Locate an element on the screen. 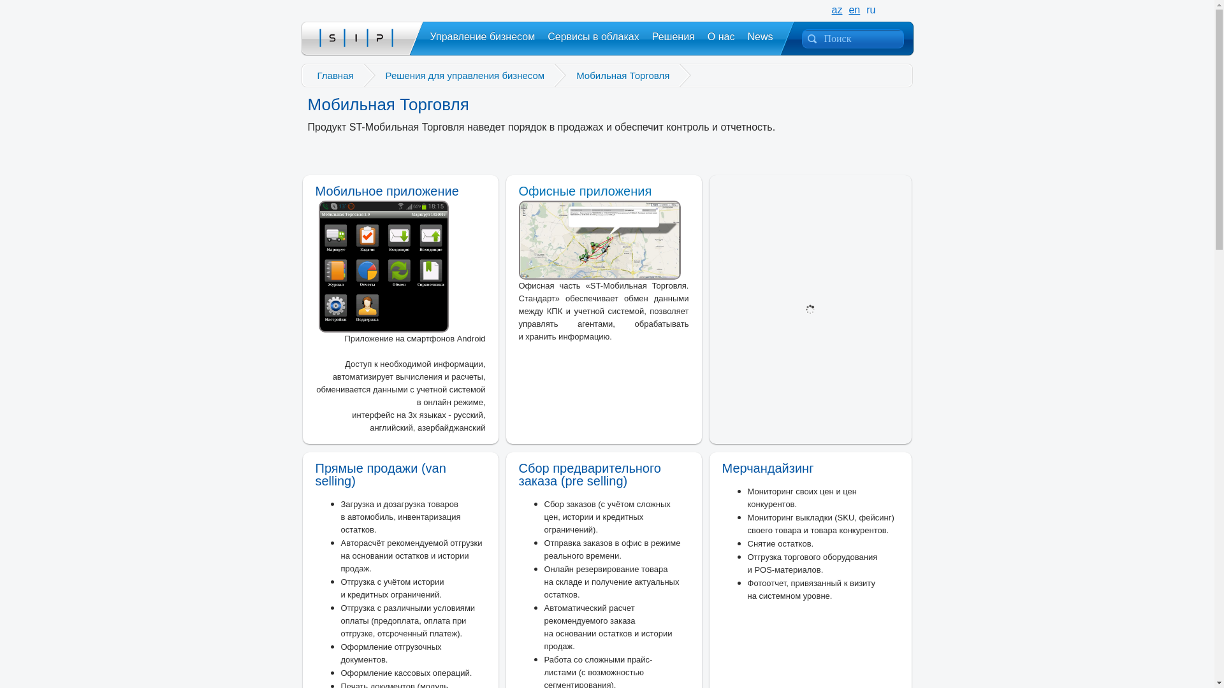  en is located at coordinates (854, 10).